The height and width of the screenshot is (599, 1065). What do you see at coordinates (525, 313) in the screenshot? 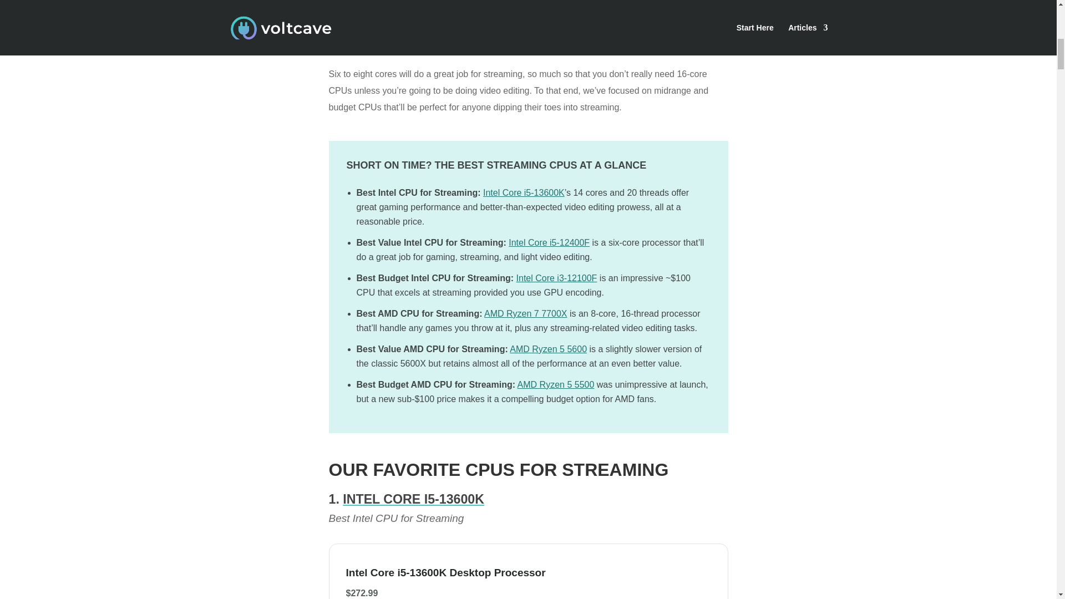
I see `AMD Ryzen 7 7700X` at bounding box center [525, 313].